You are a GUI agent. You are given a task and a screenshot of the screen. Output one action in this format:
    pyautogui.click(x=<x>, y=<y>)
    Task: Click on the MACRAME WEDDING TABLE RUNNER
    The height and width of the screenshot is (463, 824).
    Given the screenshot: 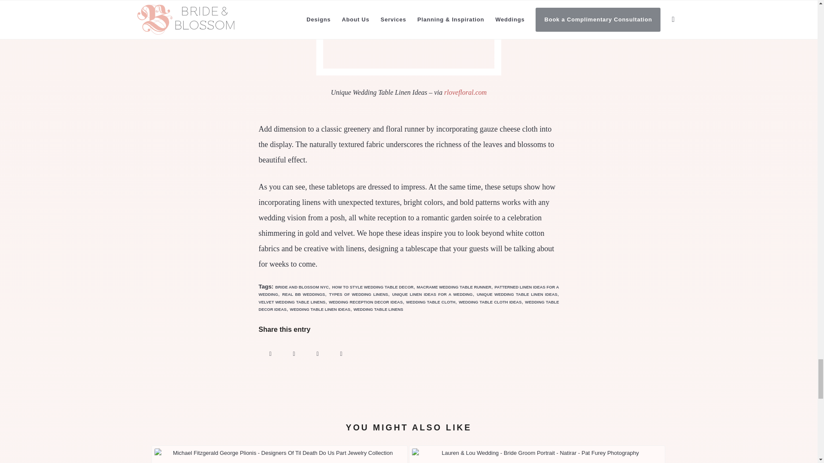 What is the action you would take?
    pyautogui.click(x=454, y=287)
    